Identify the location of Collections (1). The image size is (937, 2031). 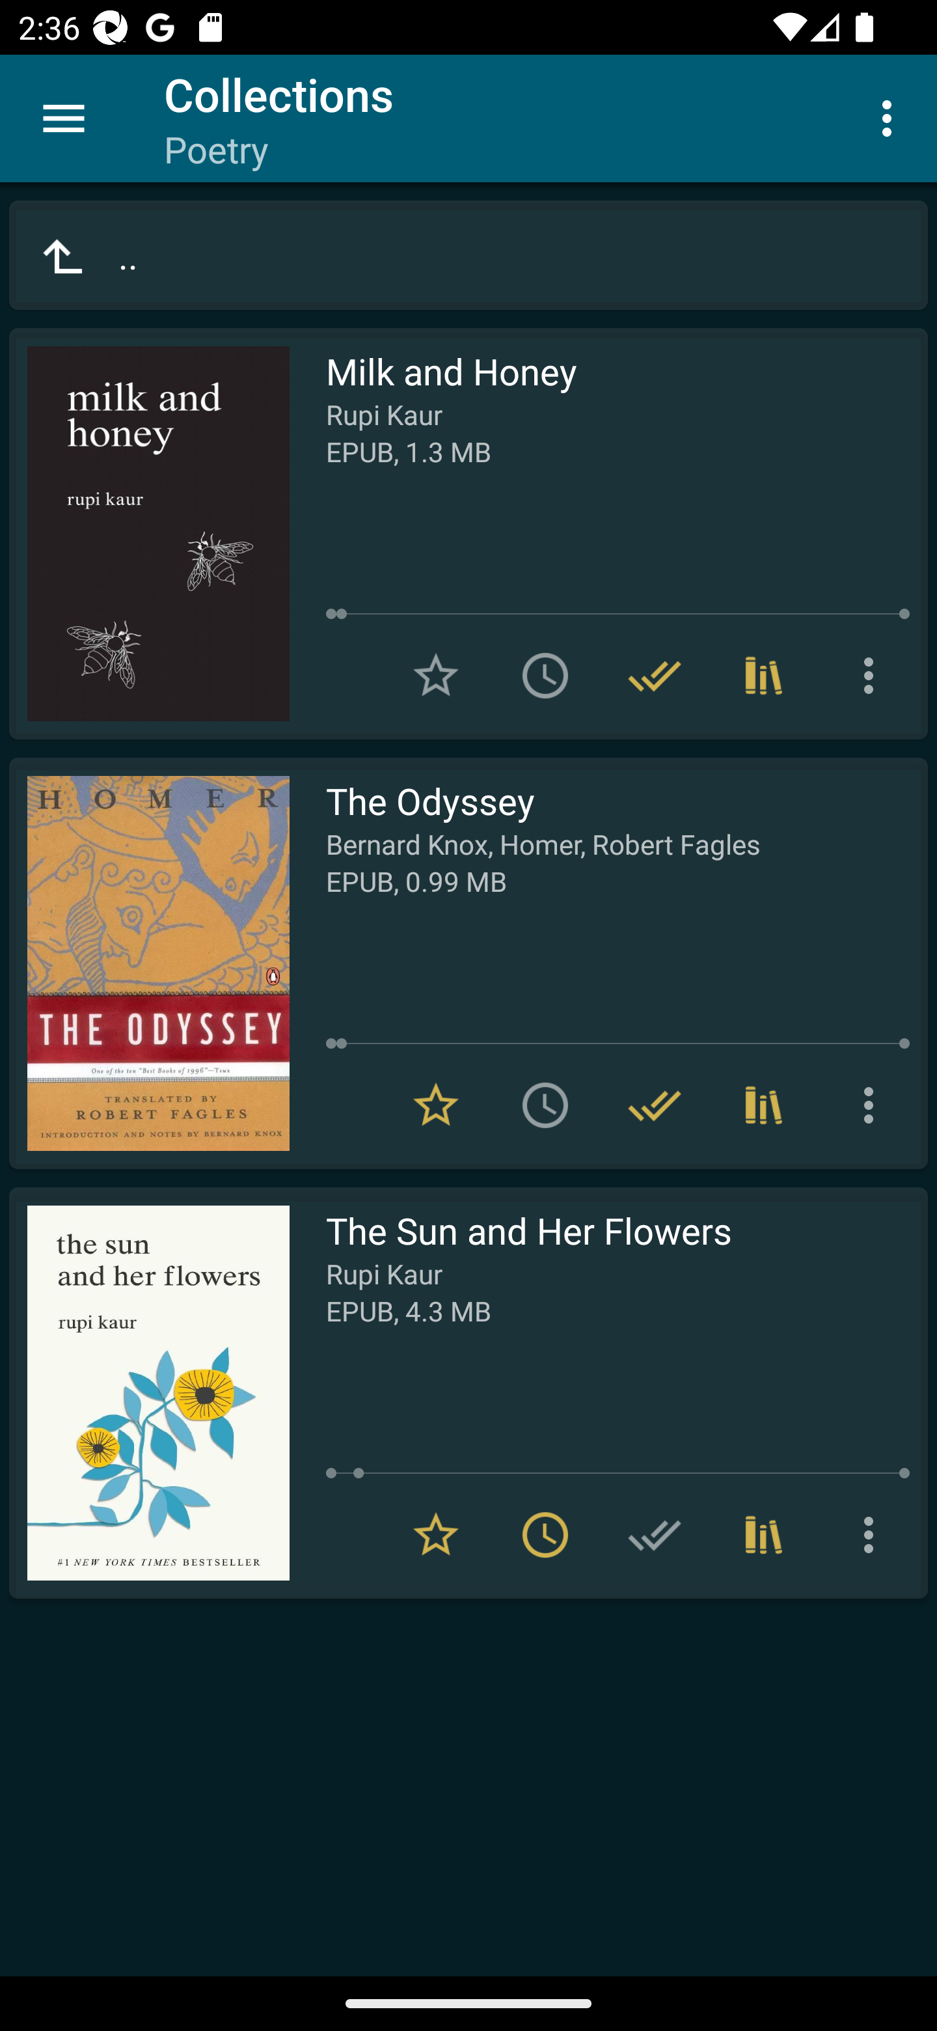
(764, 1535).